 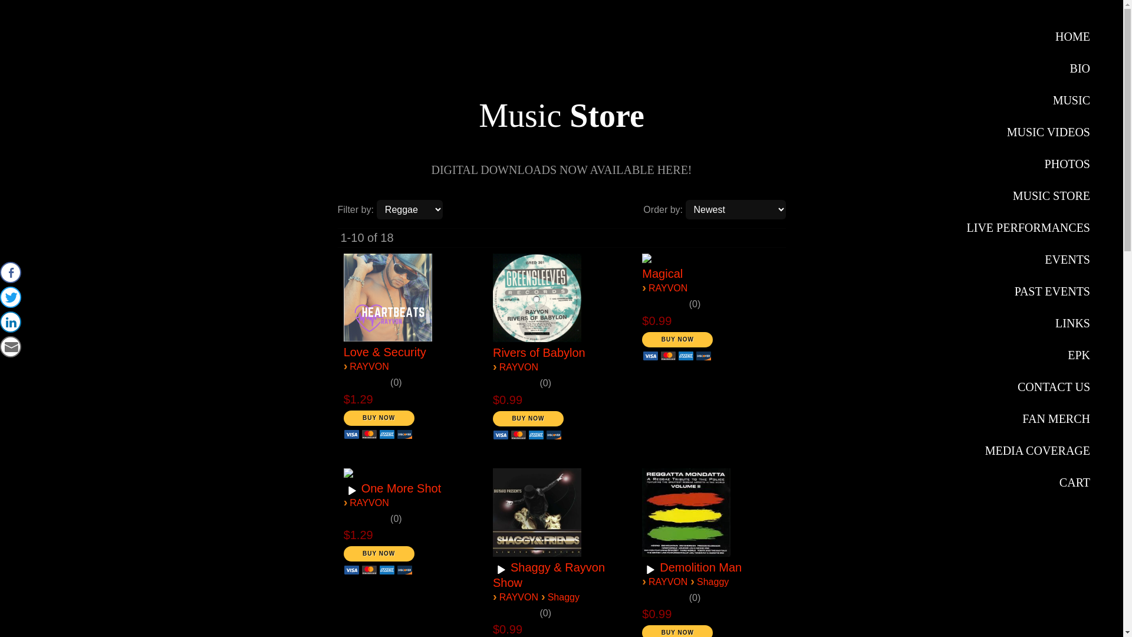 What do you see at coordinates (549, 575) in the screenshot?
I see `Shaggy & Rayvon Show` at bounding box center [549, 575].